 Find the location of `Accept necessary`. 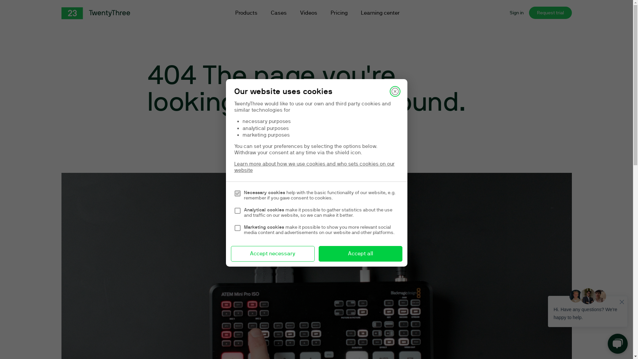

Accept necessary is located at coordinates (272, 254).